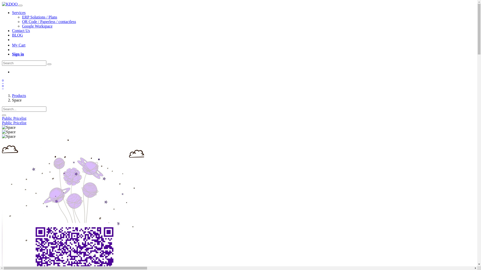 The height and width of the screenshot is (270, 481). What do you see at coordinates (10, 4) in the screenshot?
I see `KDOO` at bounding box center [10, 4].